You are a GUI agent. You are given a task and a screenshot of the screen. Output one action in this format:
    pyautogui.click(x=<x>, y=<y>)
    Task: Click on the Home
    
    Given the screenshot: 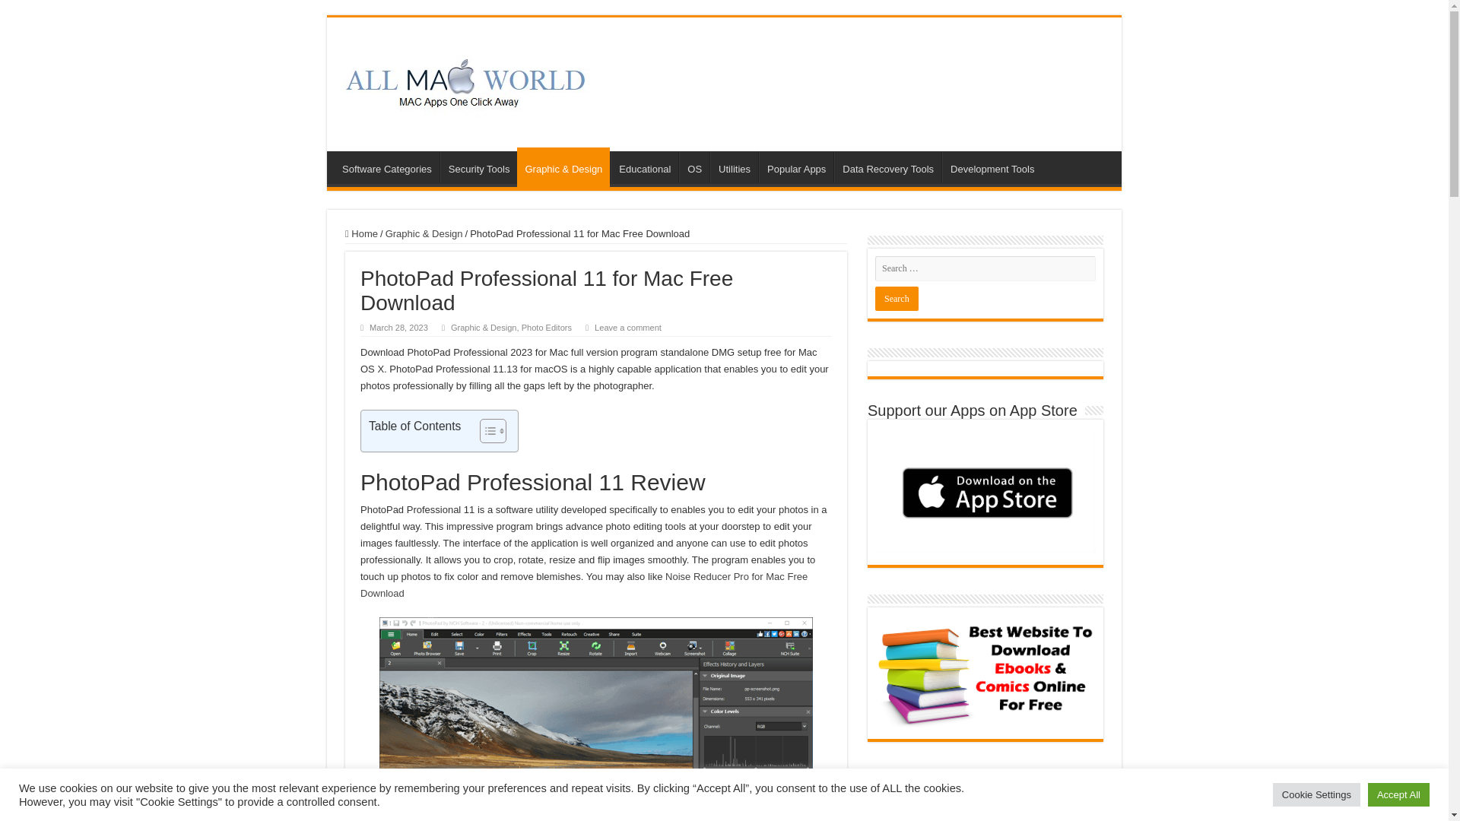 What is the action you would take?
    pyautogui.click(x=361, y=234)
    